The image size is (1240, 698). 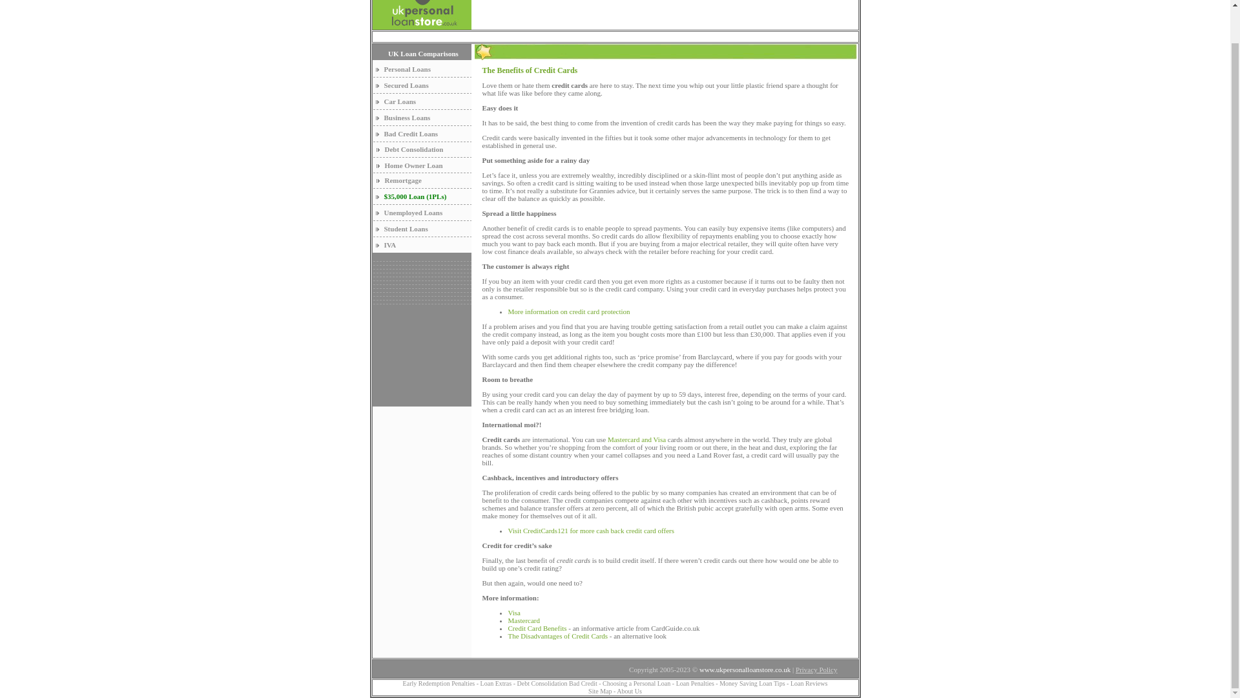 I want to click on Money Saving Loan Tips, so click(x=752, y=682).